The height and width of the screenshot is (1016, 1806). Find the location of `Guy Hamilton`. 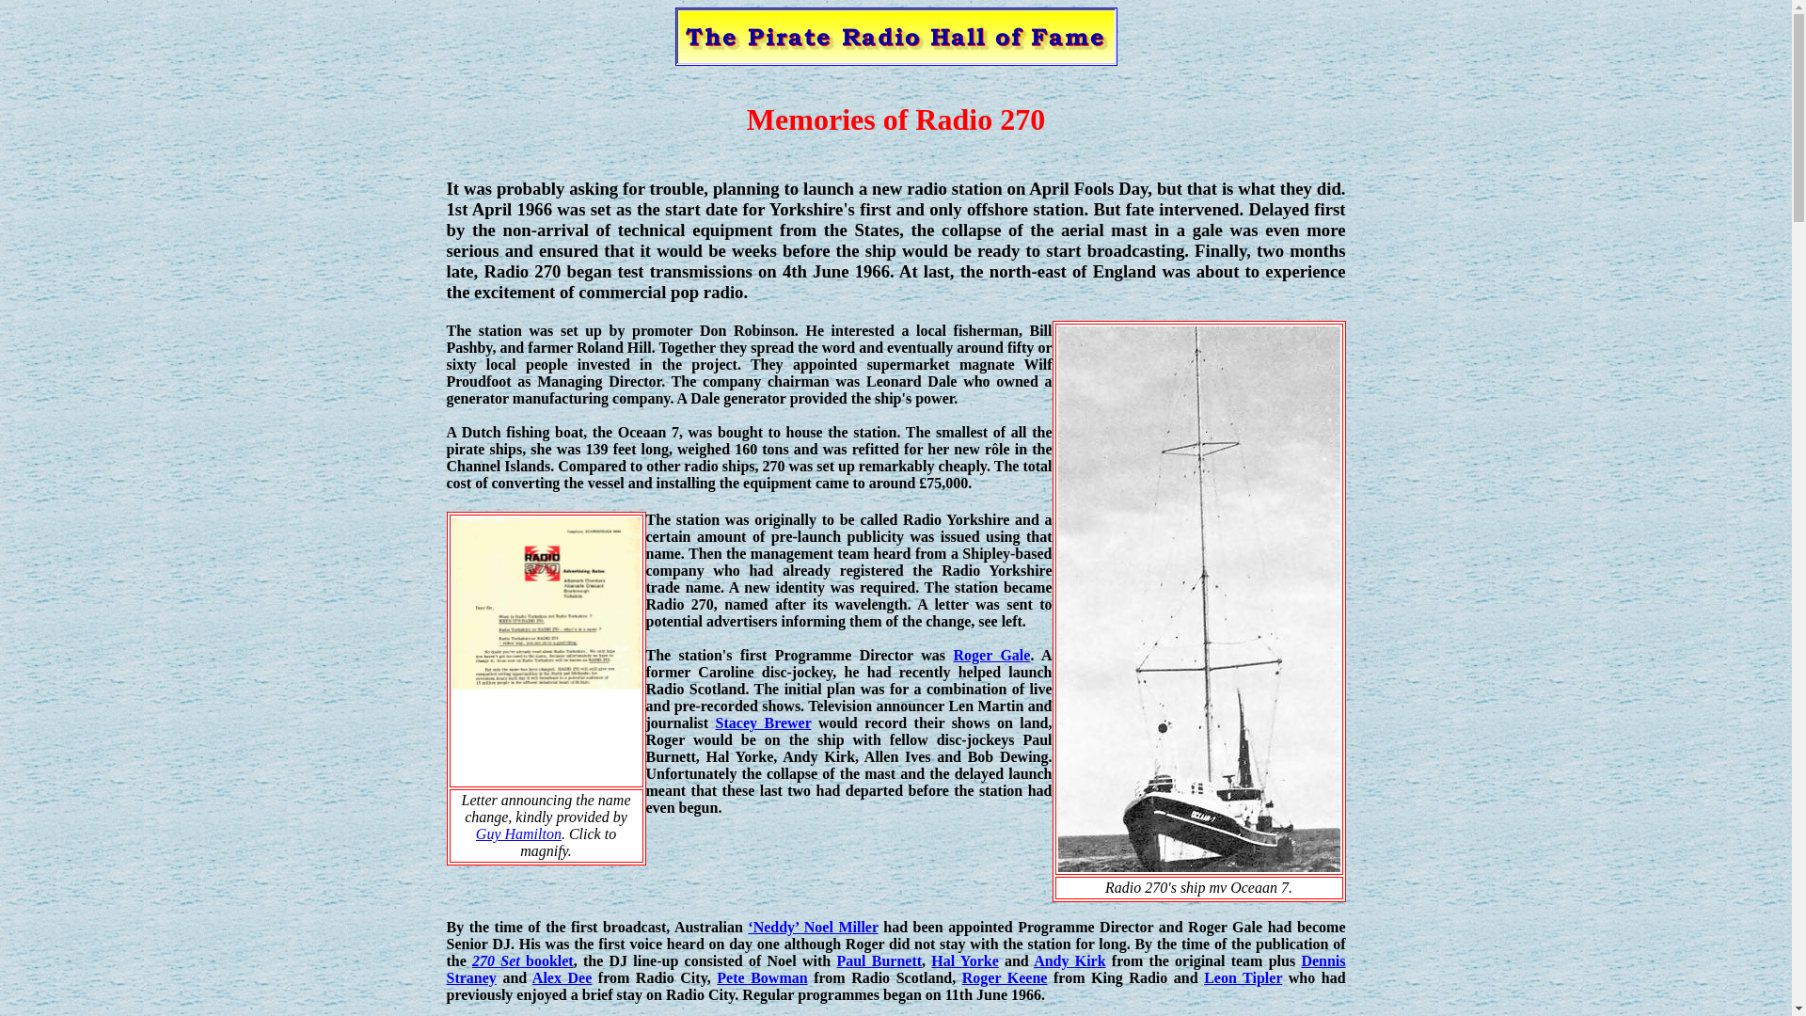

Guy Hamilton is located at coordinates (519, 833).